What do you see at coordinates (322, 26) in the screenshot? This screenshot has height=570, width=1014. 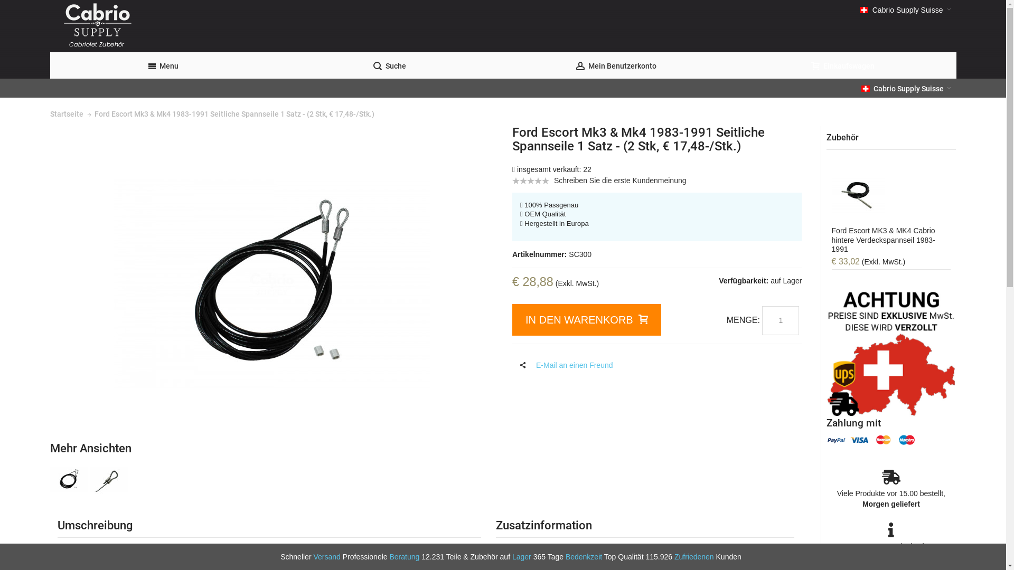 I see `Cabrio Supply` at bounding box center [322, 26].